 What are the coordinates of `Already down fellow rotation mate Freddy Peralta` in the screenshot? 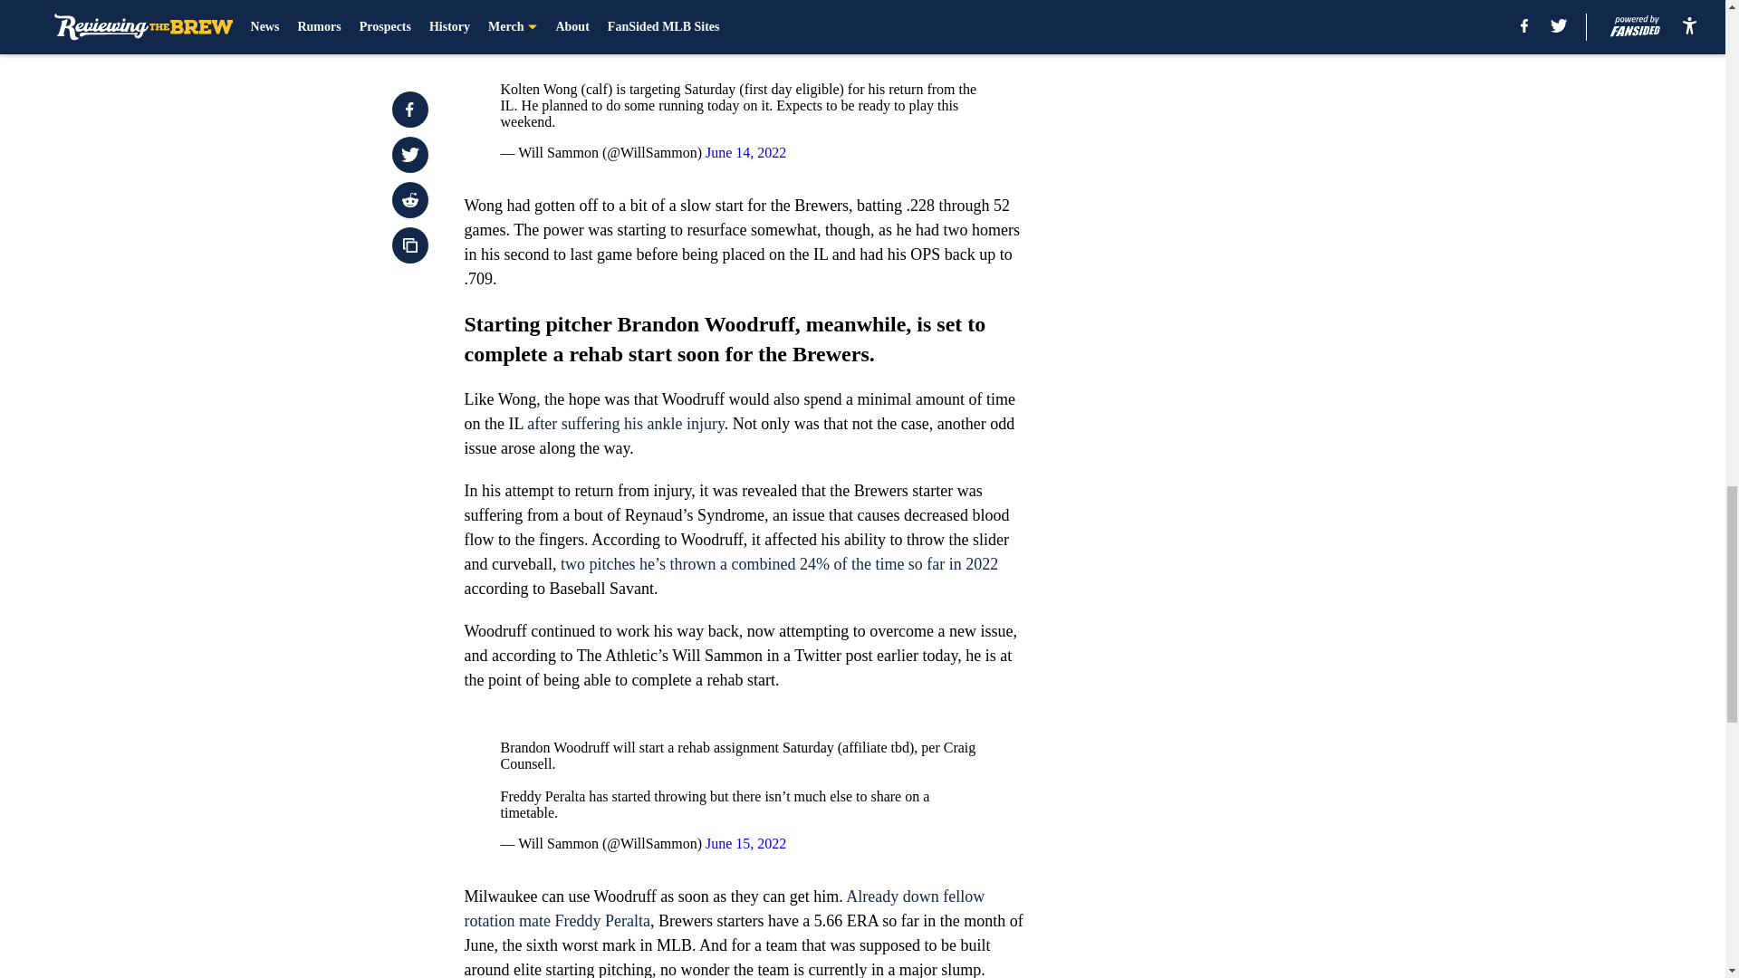 It's located at (724, 908).